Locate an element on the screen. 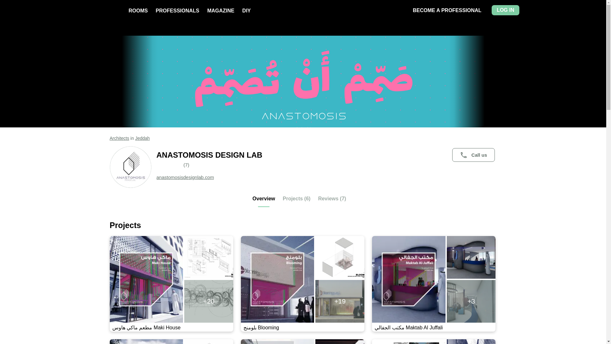  LOG IN is located at coordinates (505, 10).